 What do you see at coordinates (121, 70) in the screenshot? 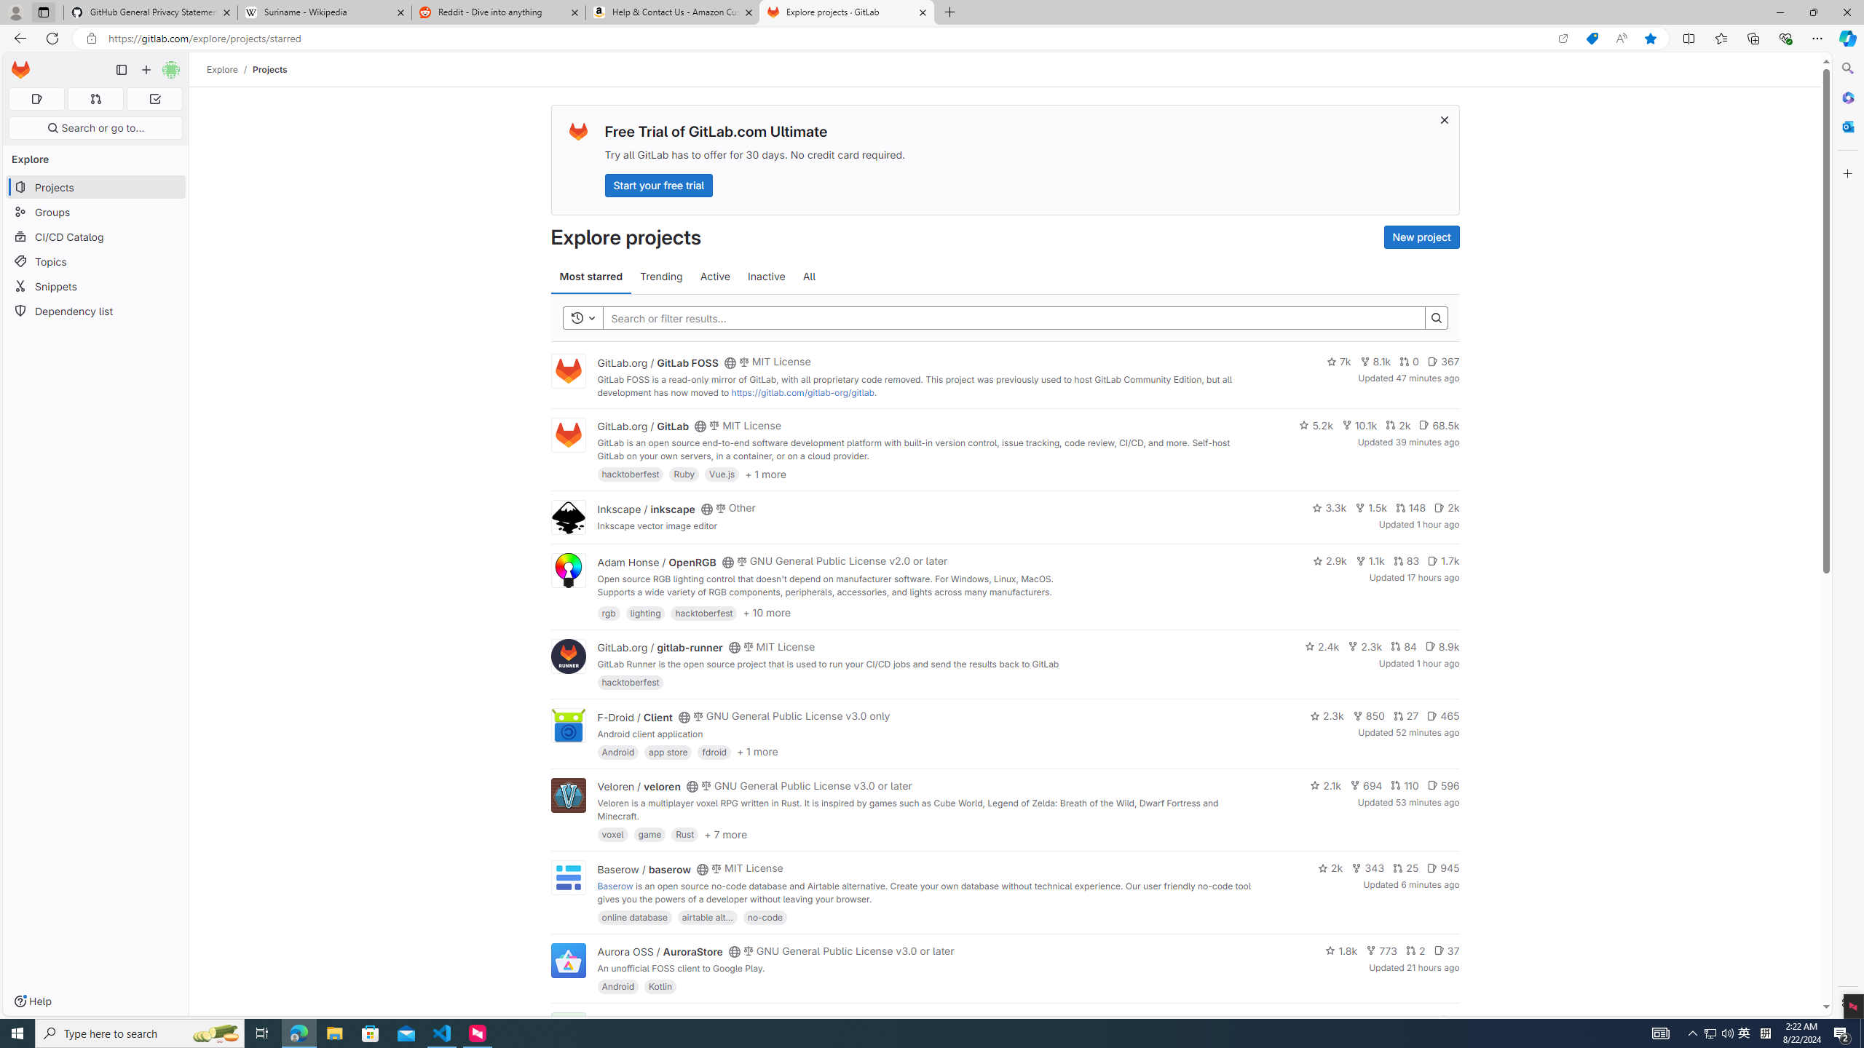
I see `Primary navigation sidebar` at bounding box center [121, 70].